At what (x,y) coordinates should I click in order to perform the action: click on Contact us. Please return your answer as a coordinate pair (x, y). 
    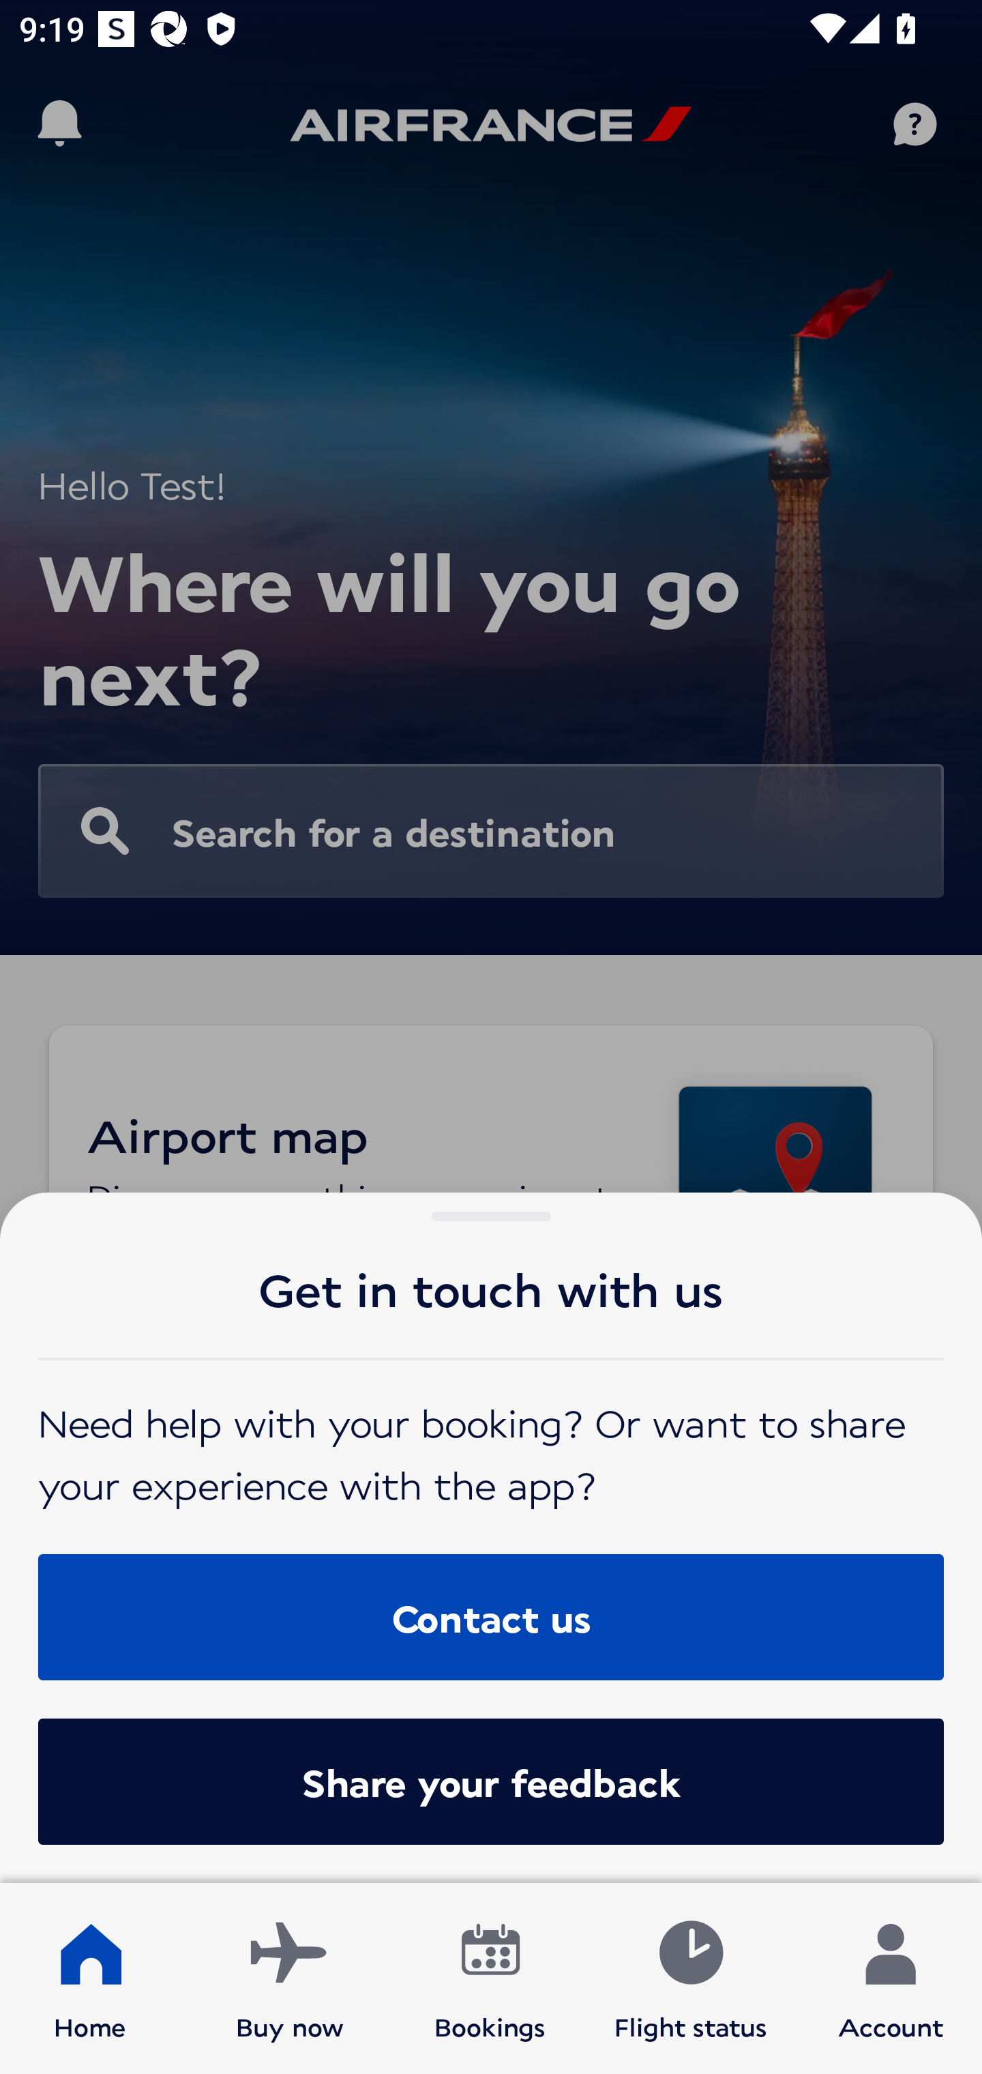
    Looking at the image, I should click on (491, 1616).